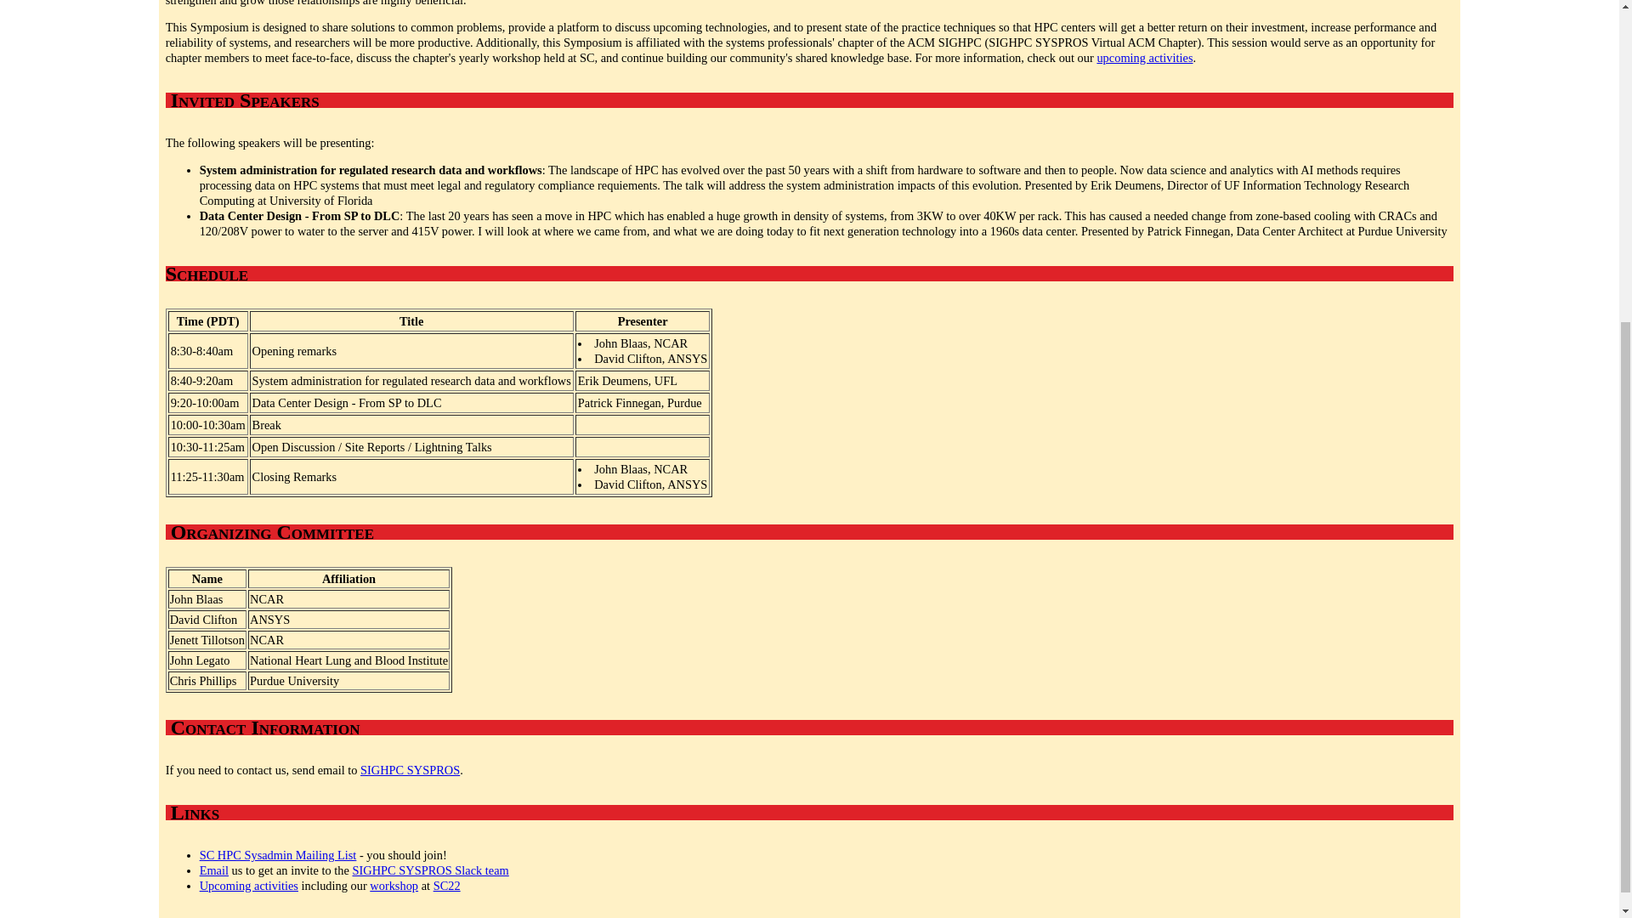  Describe the element at coordinates (447, 885) in the screenshot. I see `SC22` at that location.